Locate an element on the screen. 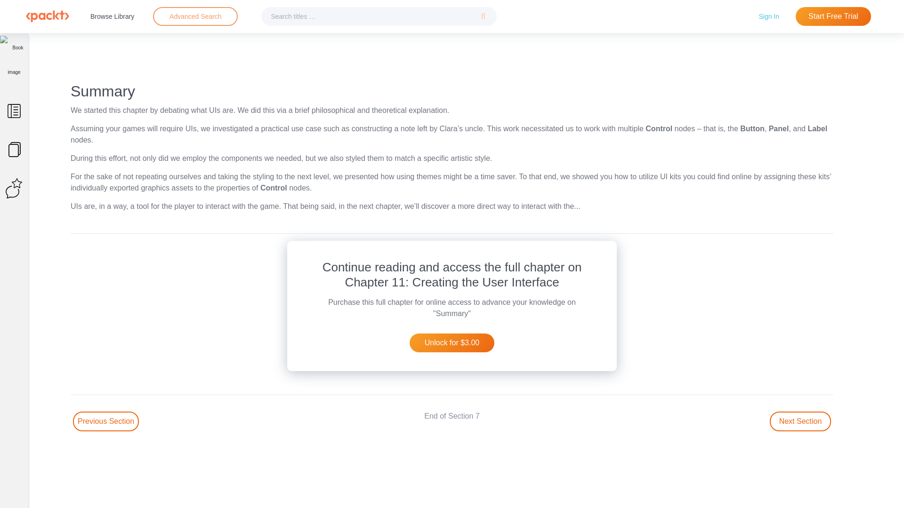 The width and height of the screenshot is (904, 508). Go to Previous section is located at coordinates (106, 421).